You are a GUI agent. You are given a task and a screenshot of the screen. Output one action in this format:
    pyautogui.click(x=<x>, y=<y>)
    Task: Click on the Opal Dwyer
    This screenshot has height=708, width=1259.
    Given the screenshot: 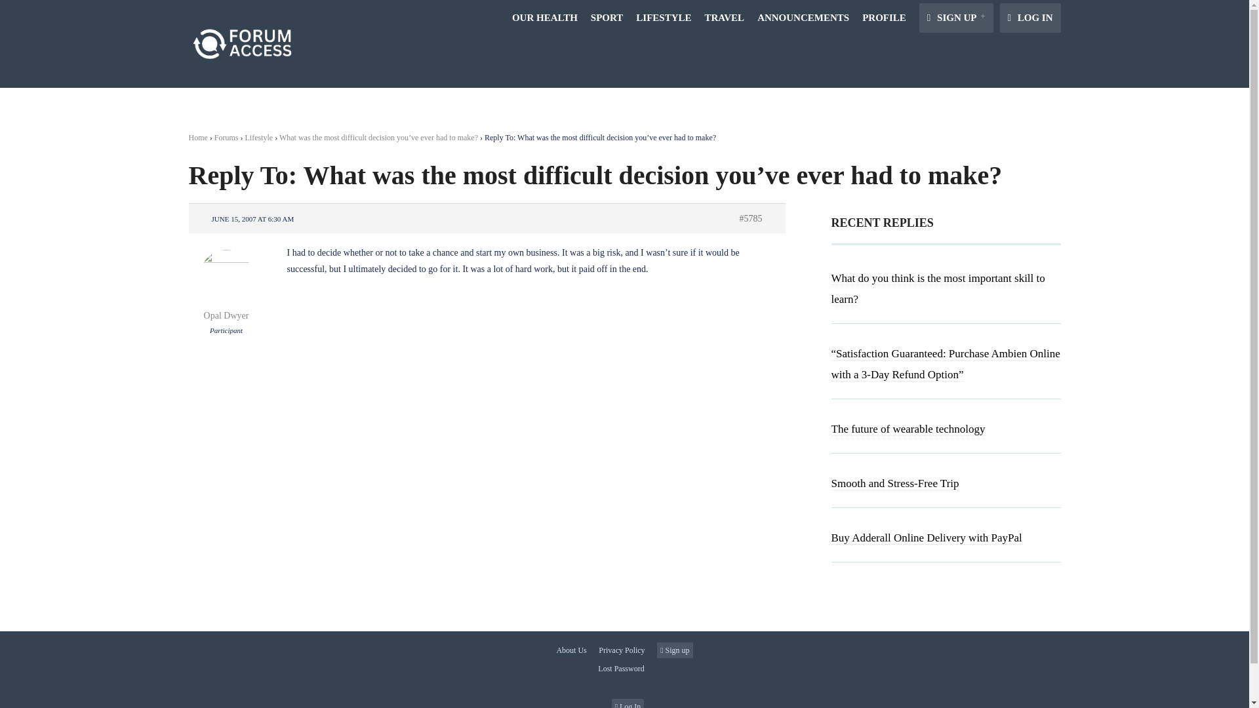 What is the action you would take?
    pyautogui.click(x=227, y=309)
    